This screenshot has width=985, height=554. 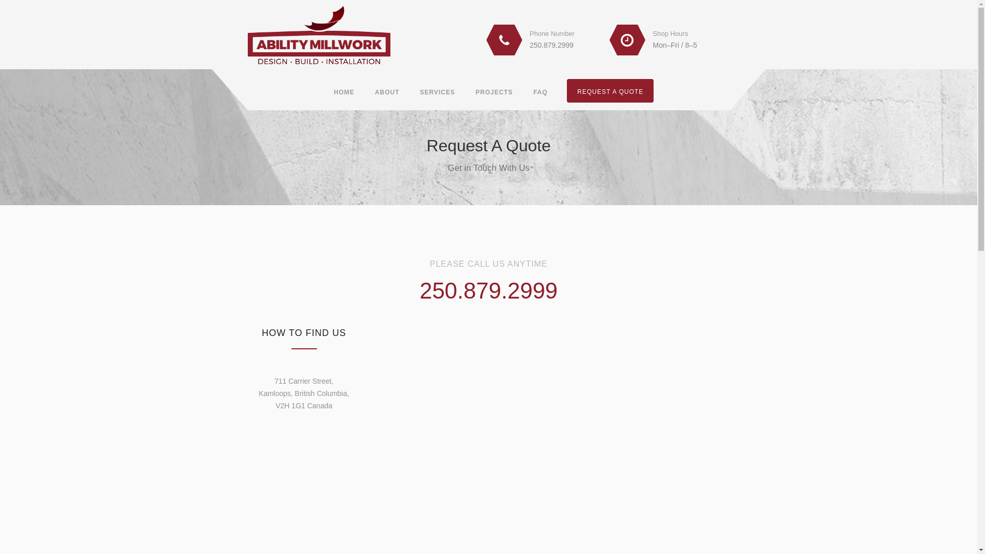 What do you see at coordinates (344, 90) in the screenshot?
I see `HOME` at bounding box center [344, 90].